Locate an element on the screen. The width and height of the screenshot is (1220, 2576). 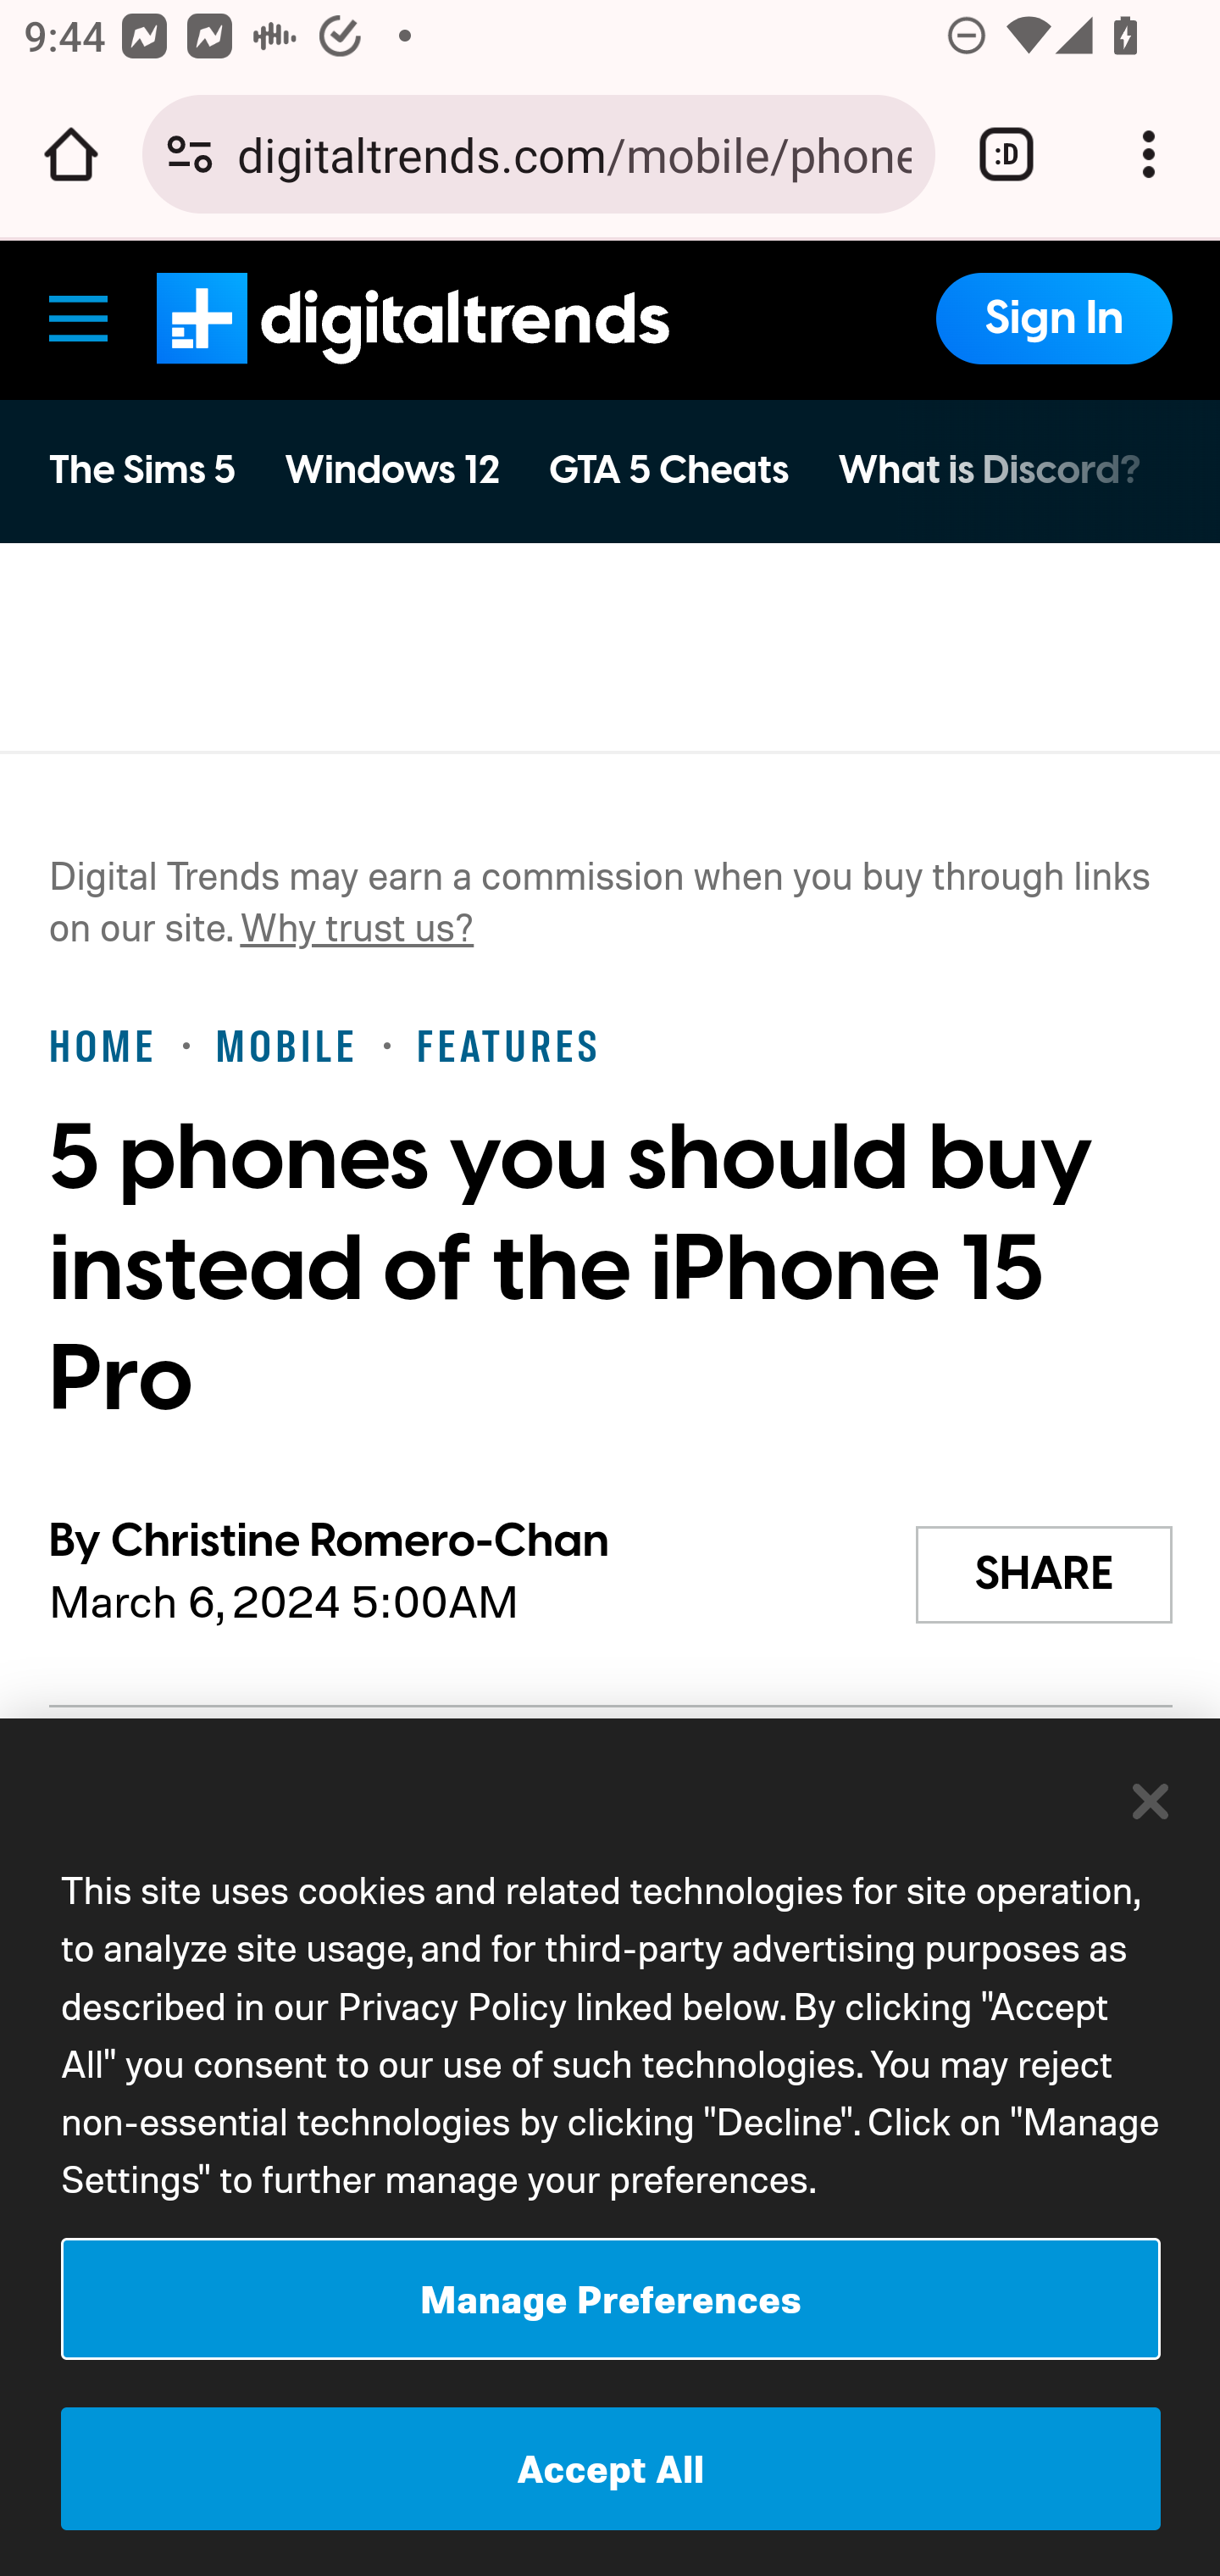
Customize and control Google Chrome is located at coordinates (1149, 154).